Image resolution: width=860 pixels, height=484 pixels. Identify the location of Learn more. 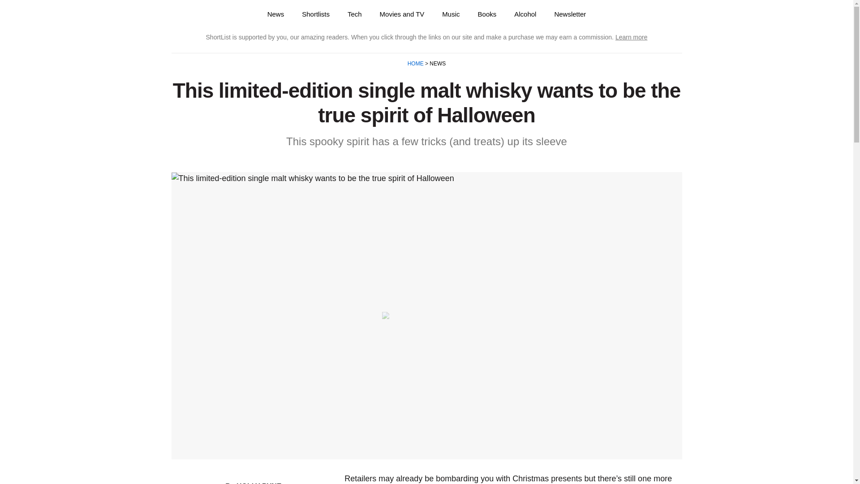
(632, 37).